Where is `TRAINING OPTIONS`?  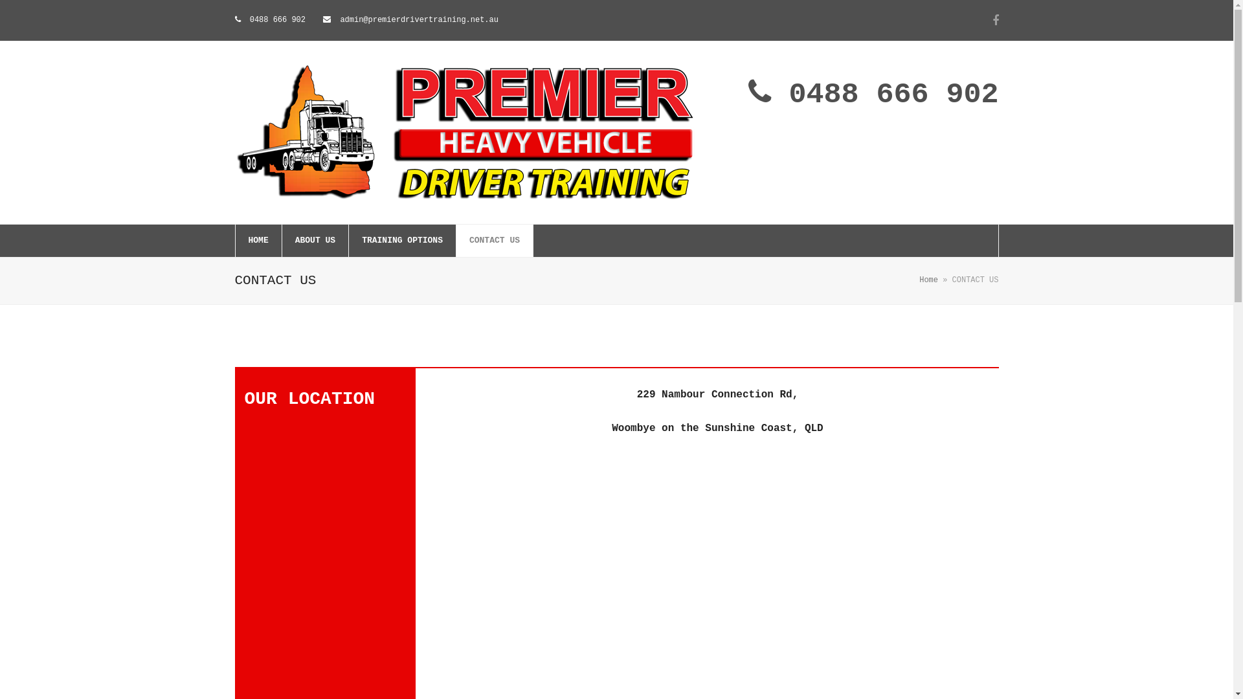
TRAINING OPTIONS is located at coordinates (403, 241).